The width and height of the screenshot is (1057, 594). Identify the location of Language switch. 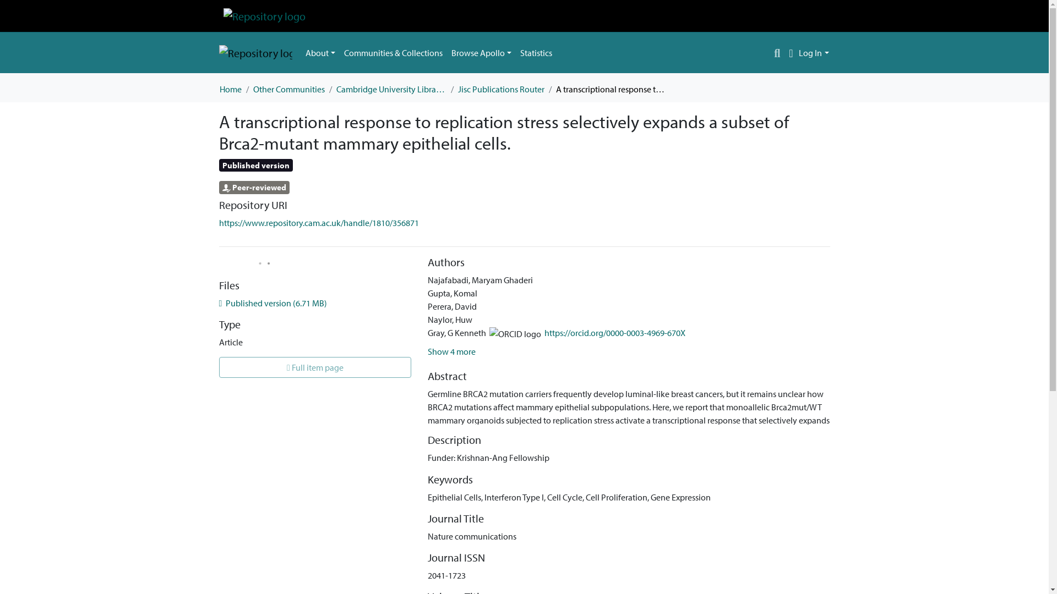
(791, 53).